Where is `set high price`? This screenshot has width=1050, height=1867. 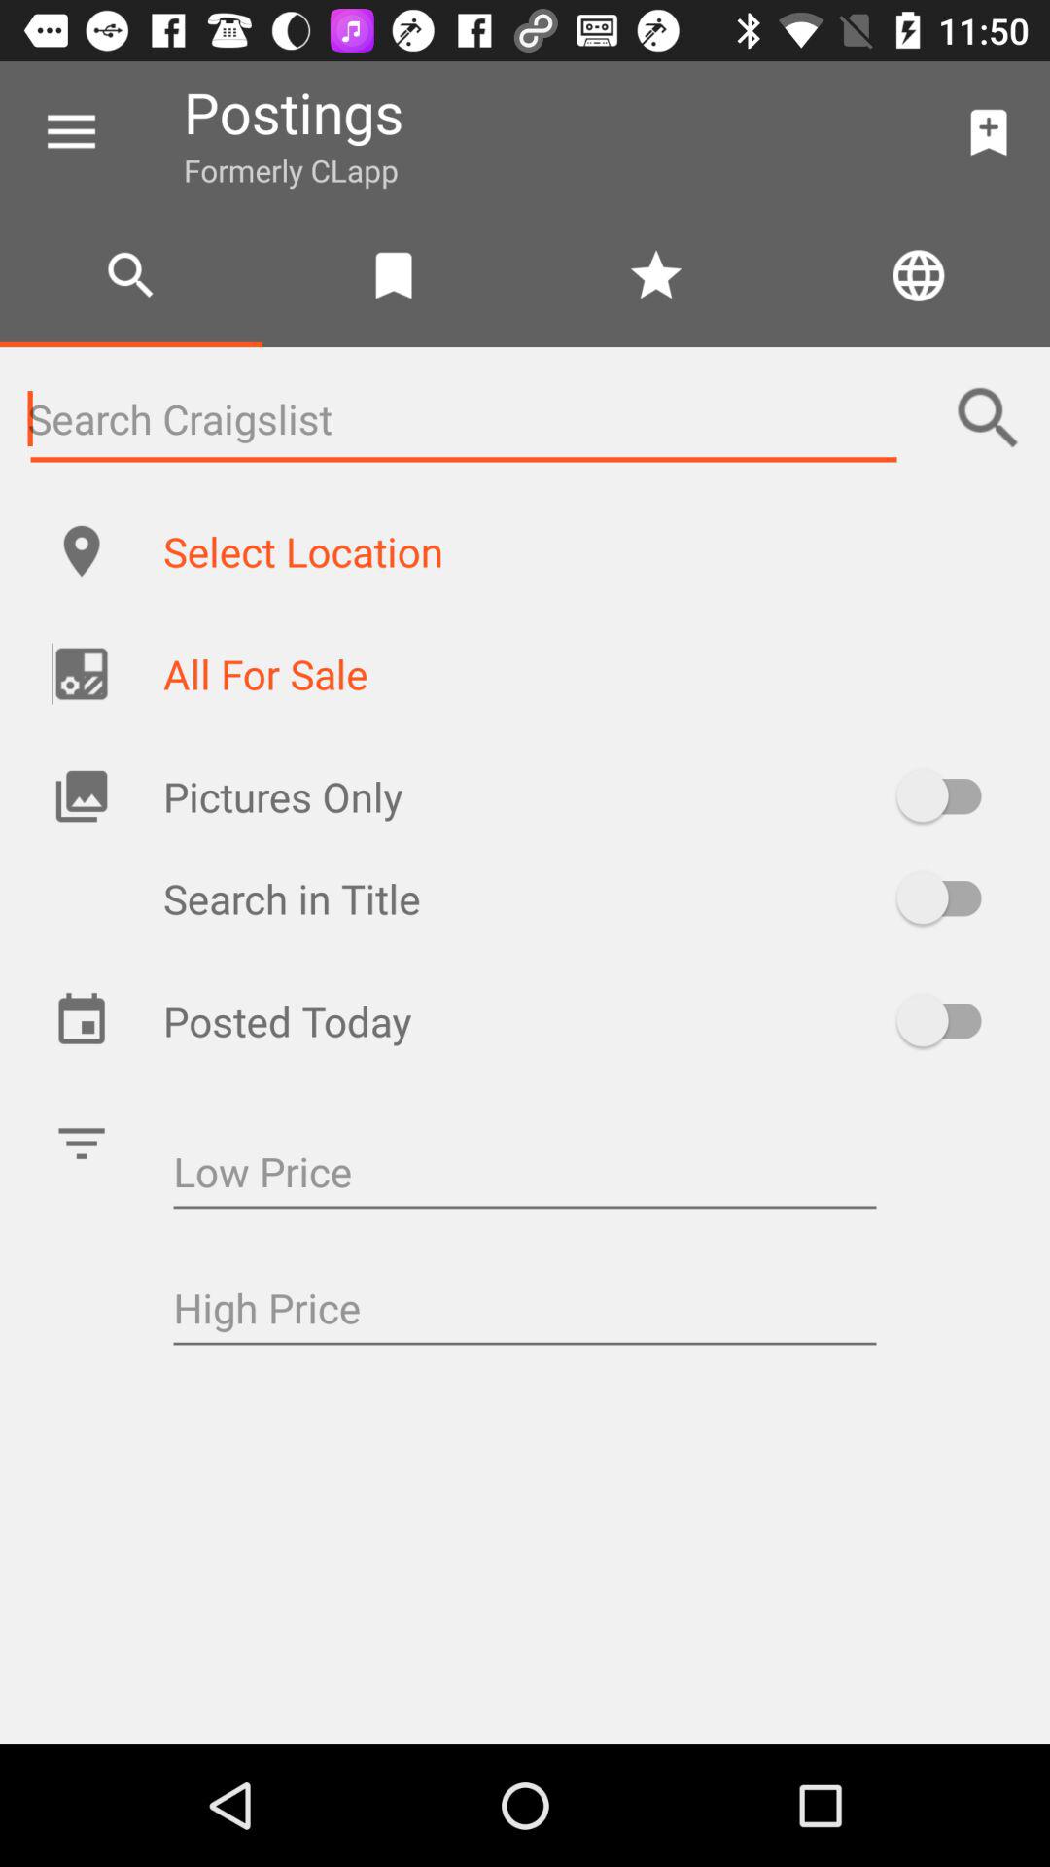 set high price is located at coordinates (525, 1311).